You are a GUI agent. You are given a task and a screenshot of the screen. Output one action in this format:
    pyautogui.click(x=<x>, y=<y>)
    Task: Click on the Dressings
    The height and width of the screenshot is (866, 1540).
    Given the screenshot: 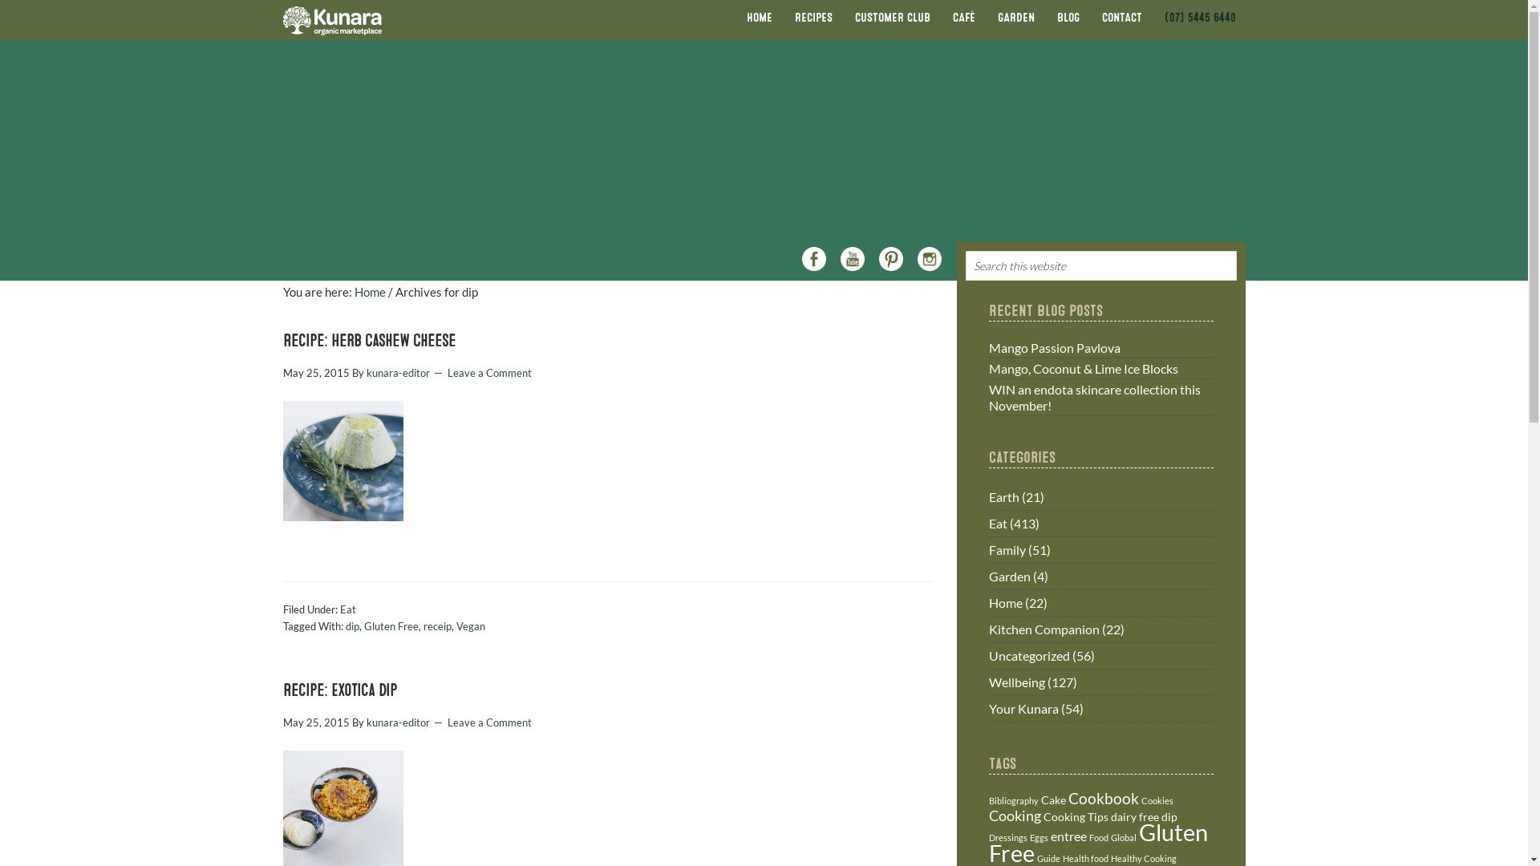 What is the action you would take?
    pyautogui.click(x=1007, y=837)
    